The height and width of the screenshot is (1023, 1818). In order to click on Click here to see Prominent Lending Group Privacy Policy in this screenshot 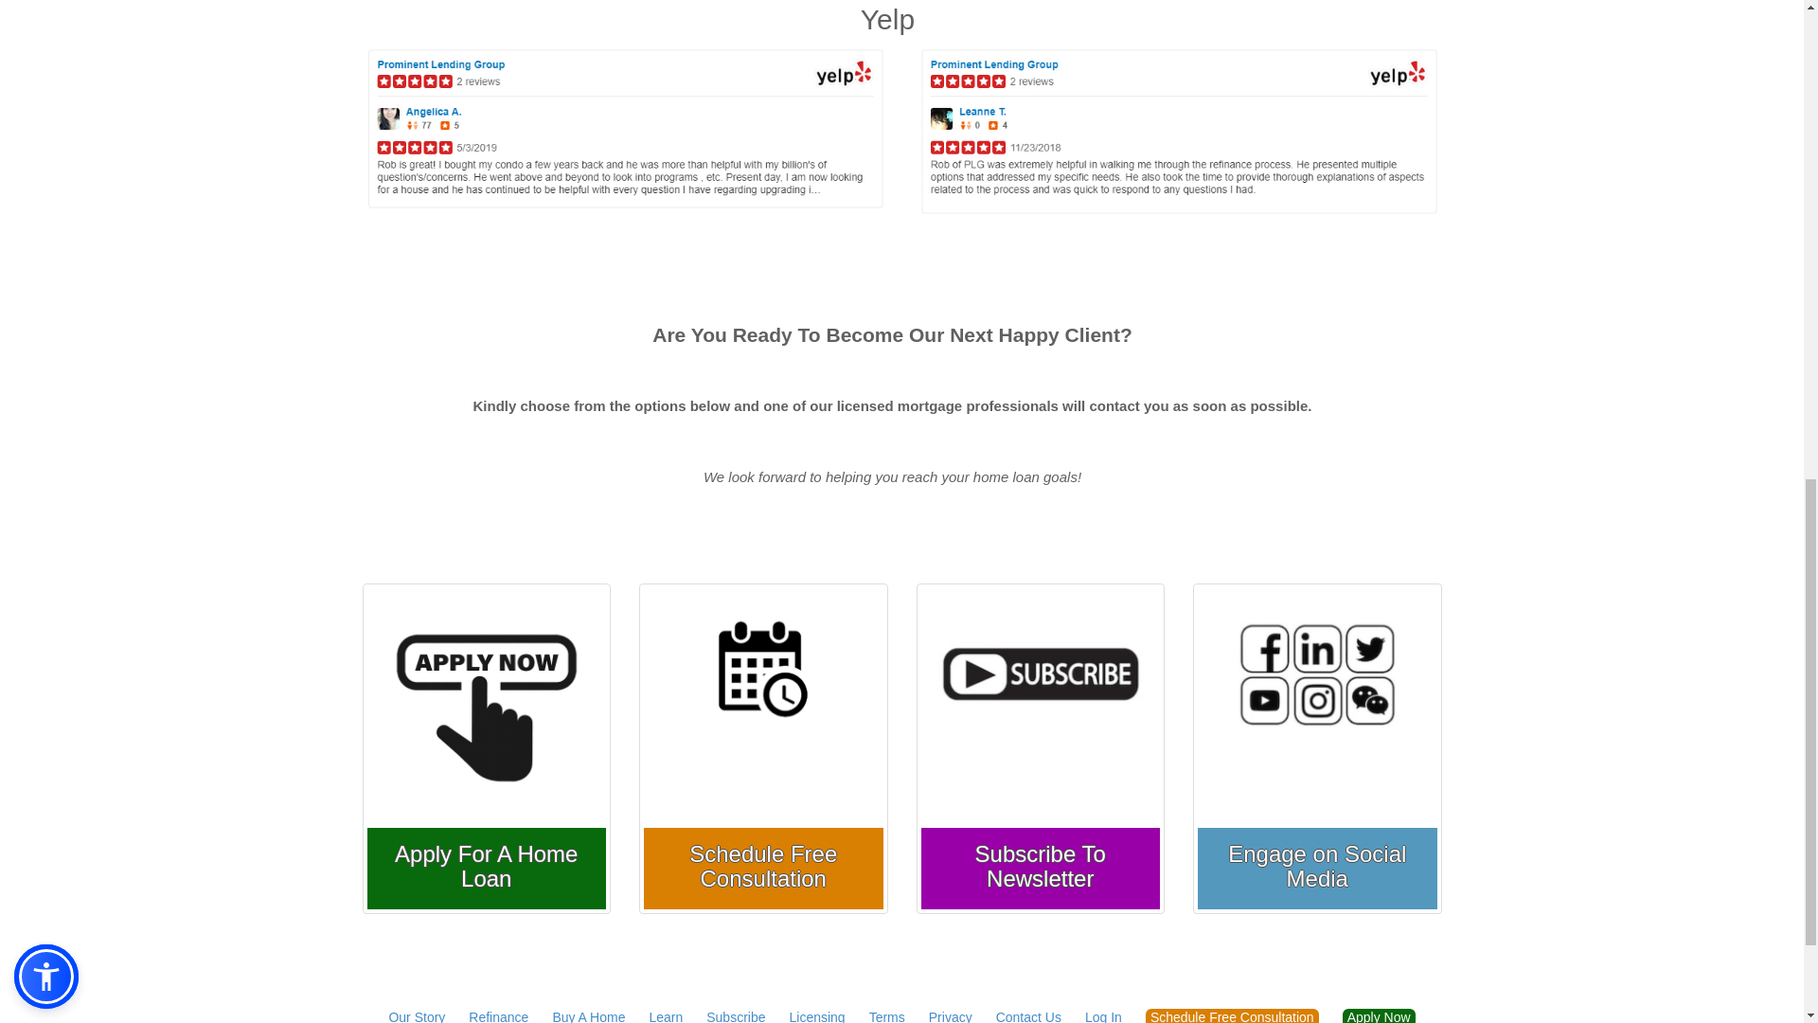, I will do `click(951, 1015)`.